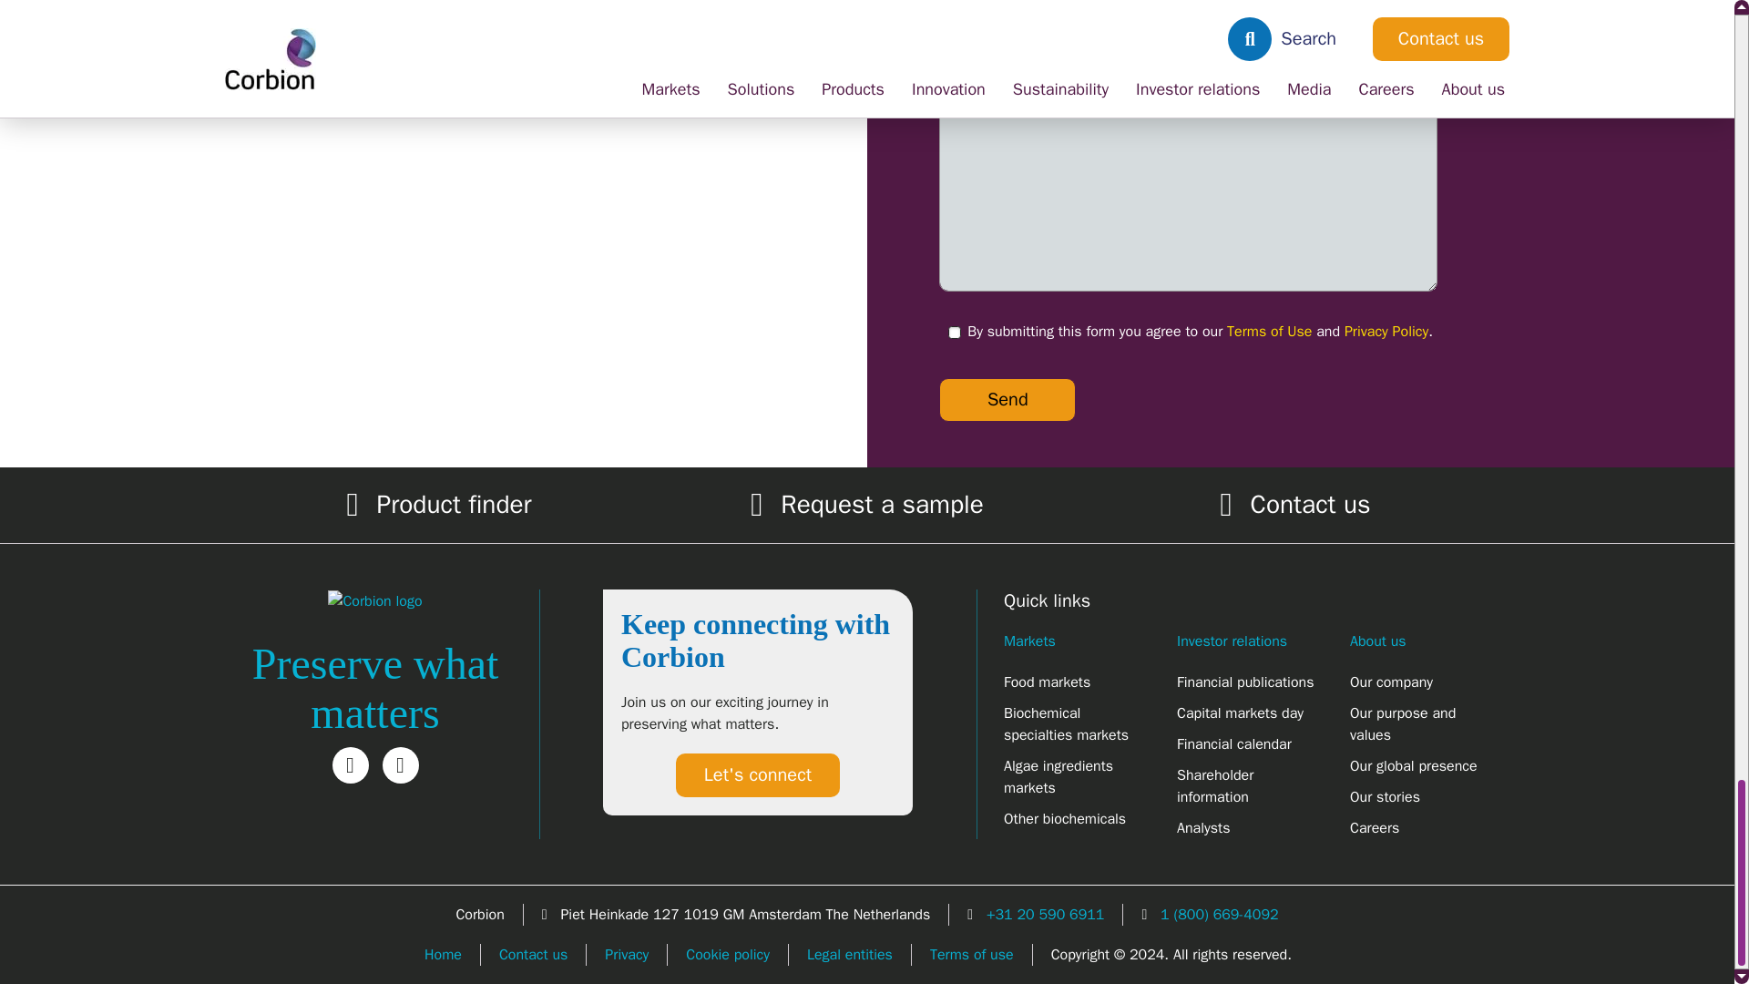 The image size is (1749, 984). Describe the element at coordinates (954, 332) in the screenshot. I see `true` at that location.